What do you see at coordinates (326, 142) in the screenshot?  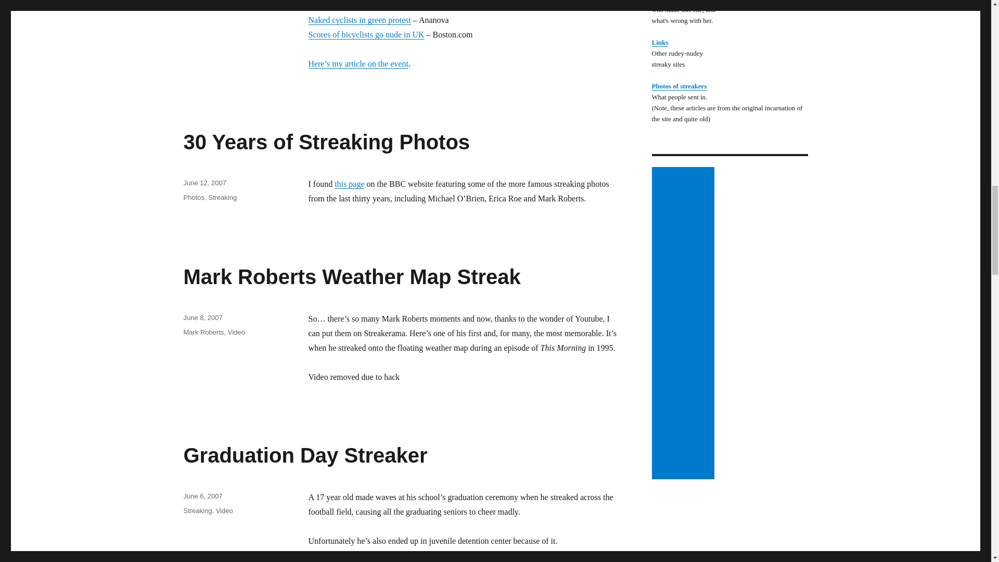 I see `30 Years of Streaking Photos` at bounding box center [326, 142].